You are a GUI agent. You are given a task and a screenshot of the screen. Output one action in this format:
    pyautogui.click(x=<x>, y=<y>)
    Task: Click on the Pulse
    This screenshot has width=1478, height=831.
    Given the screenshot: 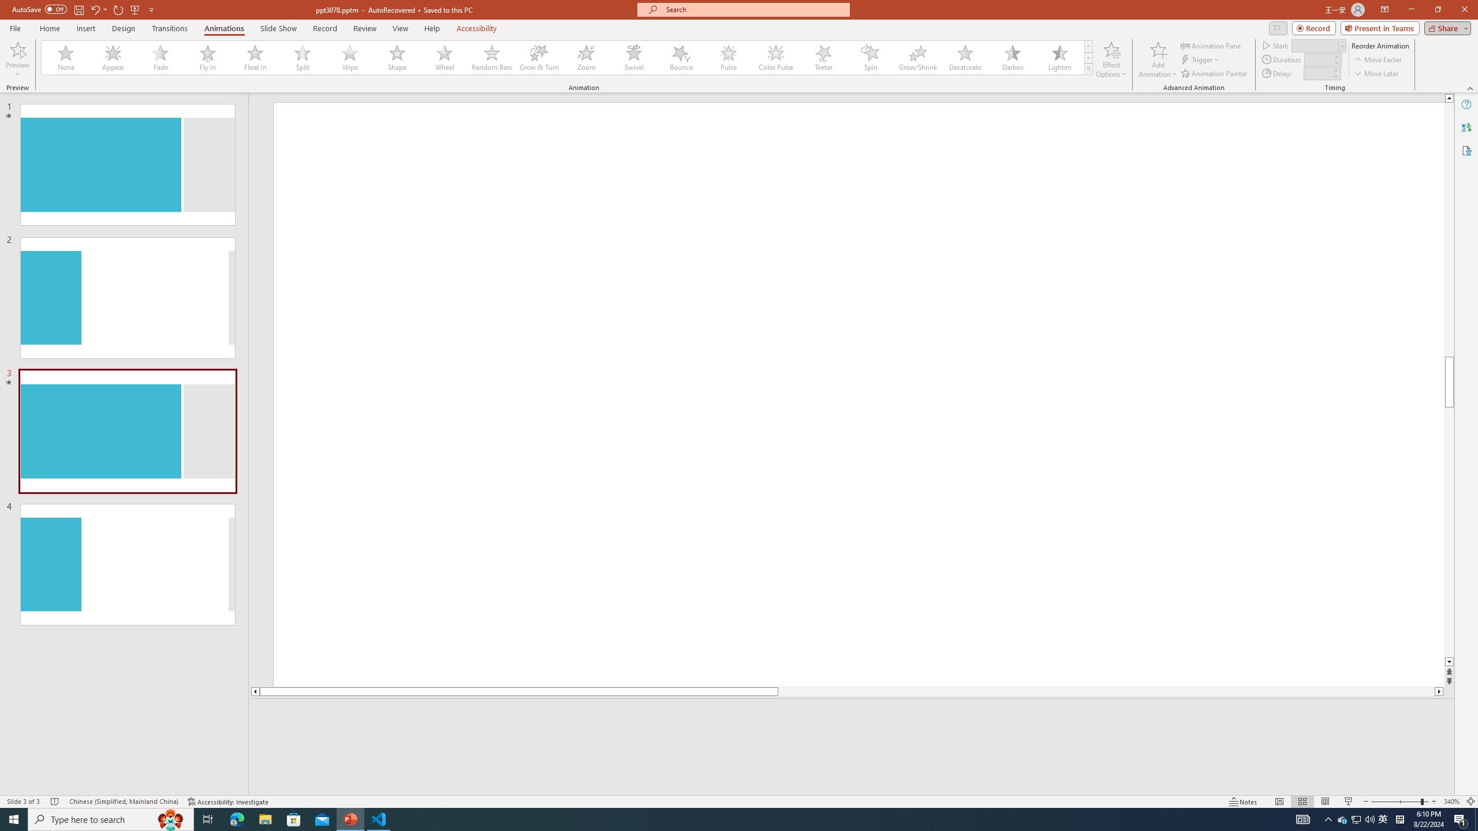 What is the action you would take?
    pyautogui.click(x=729, y=58)
    